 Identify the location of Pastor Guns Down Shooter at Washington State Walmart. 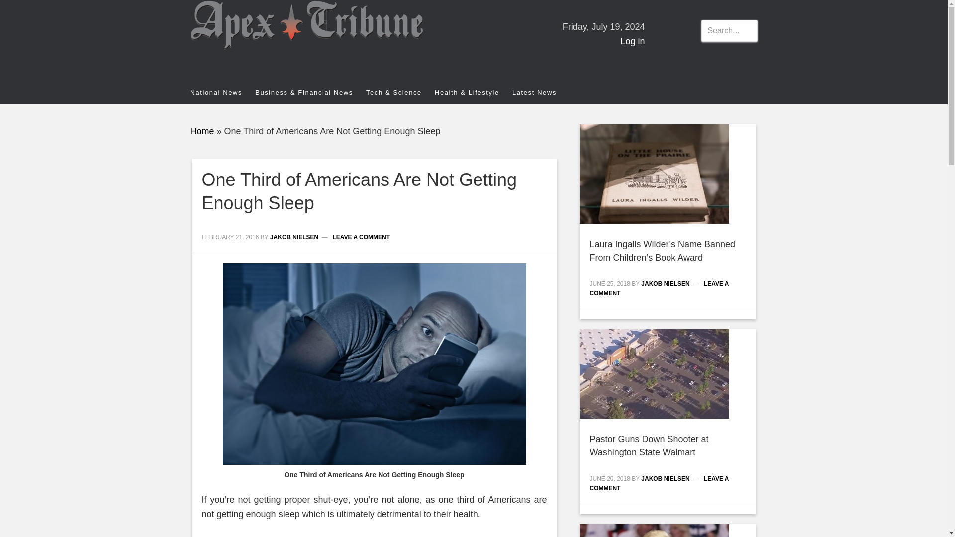
(649, 445).